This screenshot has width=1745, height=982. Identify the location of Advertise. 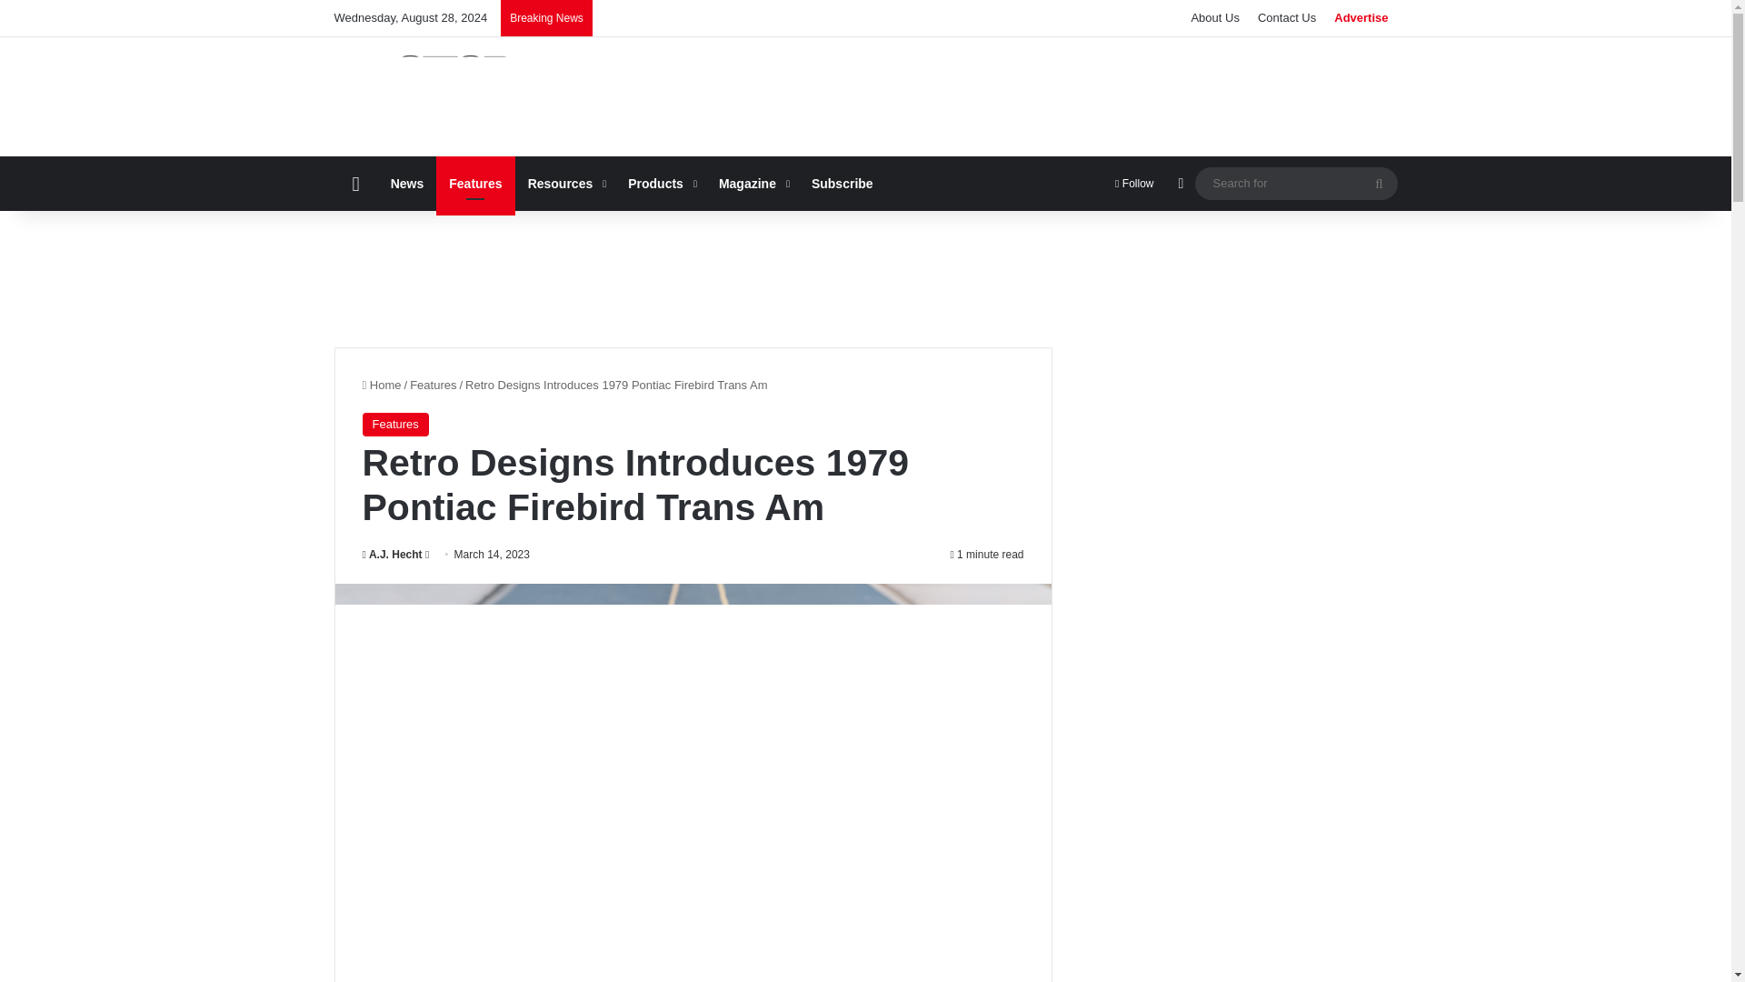
(1361, 18).